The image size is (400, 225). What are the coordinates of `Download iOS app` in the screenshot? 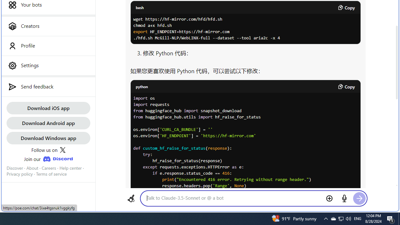 It's located at (48, 107).